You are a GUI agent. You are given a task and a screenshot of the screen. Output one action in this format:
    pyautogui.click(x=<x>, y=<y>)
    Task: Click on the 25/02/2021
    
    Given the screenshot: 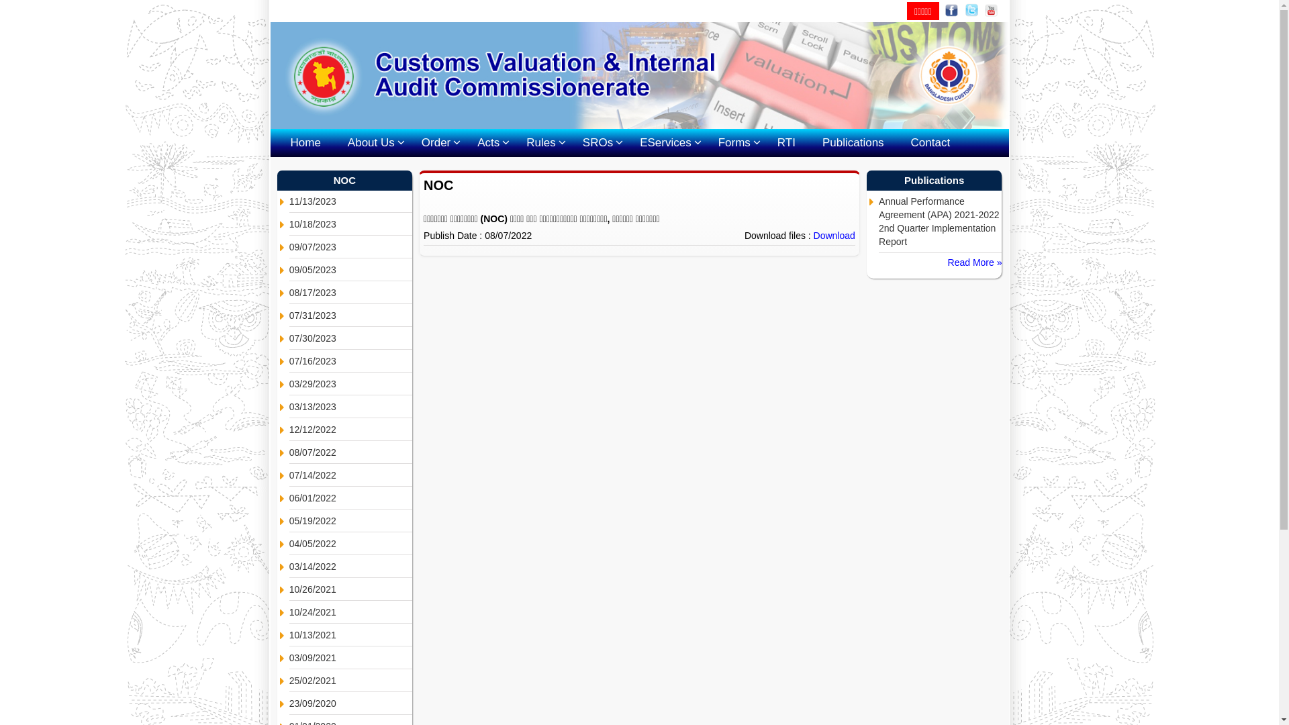 What is the action you would take?
    pyautogui.click(x=350, y=681)
    